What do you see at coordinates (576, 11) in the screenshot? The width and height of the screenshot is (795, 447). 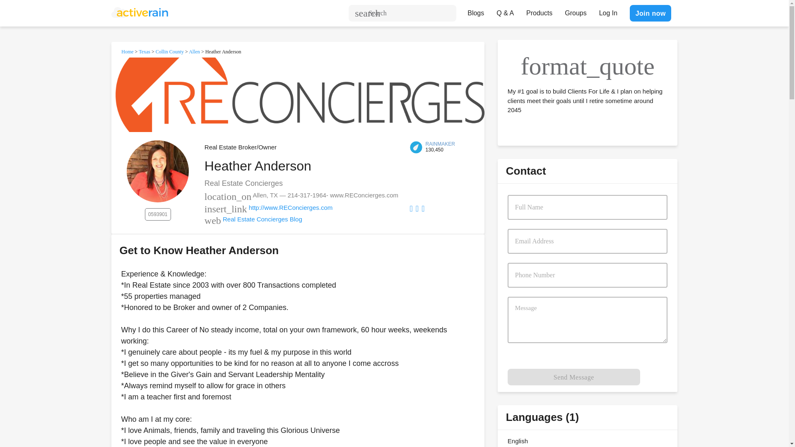 I see `Groups` at bounding box center [576, 11].